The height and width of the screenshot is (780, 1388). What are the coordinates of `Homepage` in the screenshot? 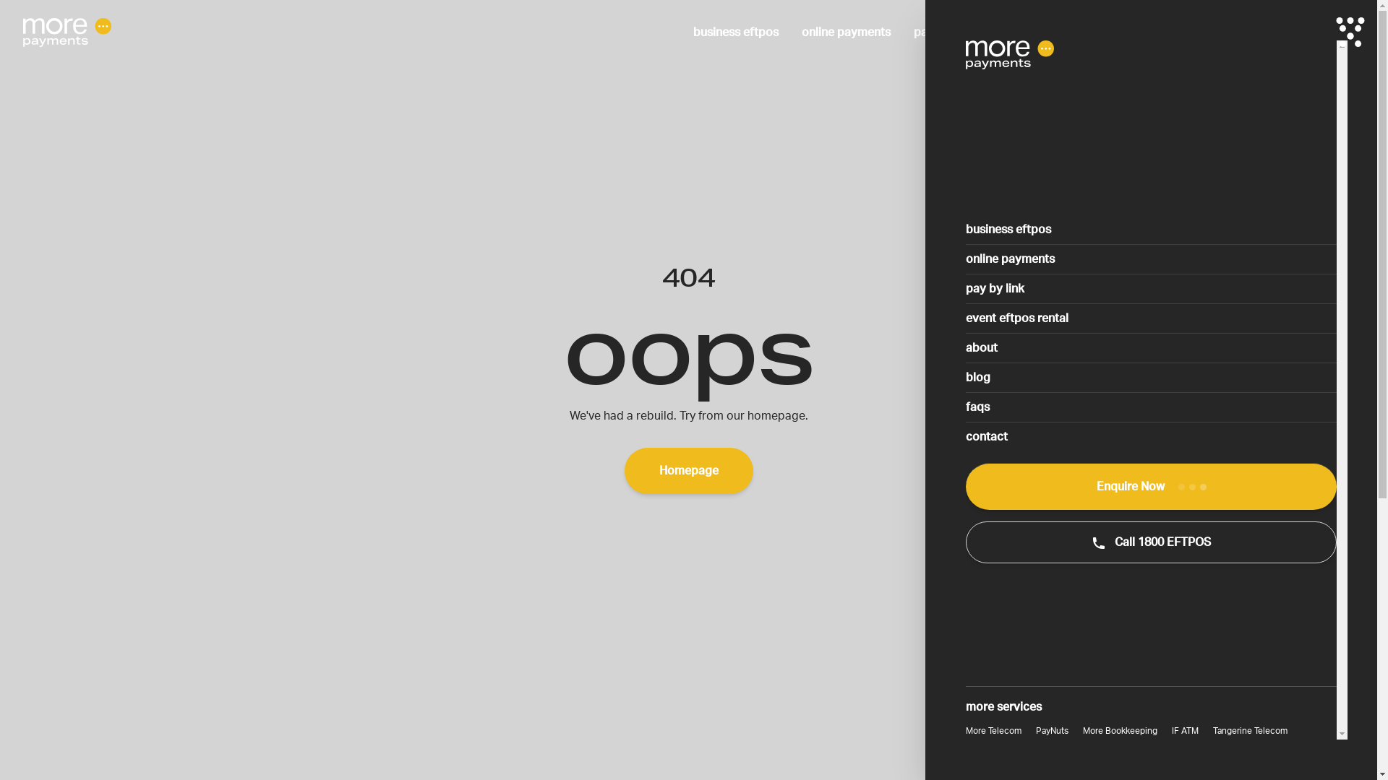 It's located at (689, 471).